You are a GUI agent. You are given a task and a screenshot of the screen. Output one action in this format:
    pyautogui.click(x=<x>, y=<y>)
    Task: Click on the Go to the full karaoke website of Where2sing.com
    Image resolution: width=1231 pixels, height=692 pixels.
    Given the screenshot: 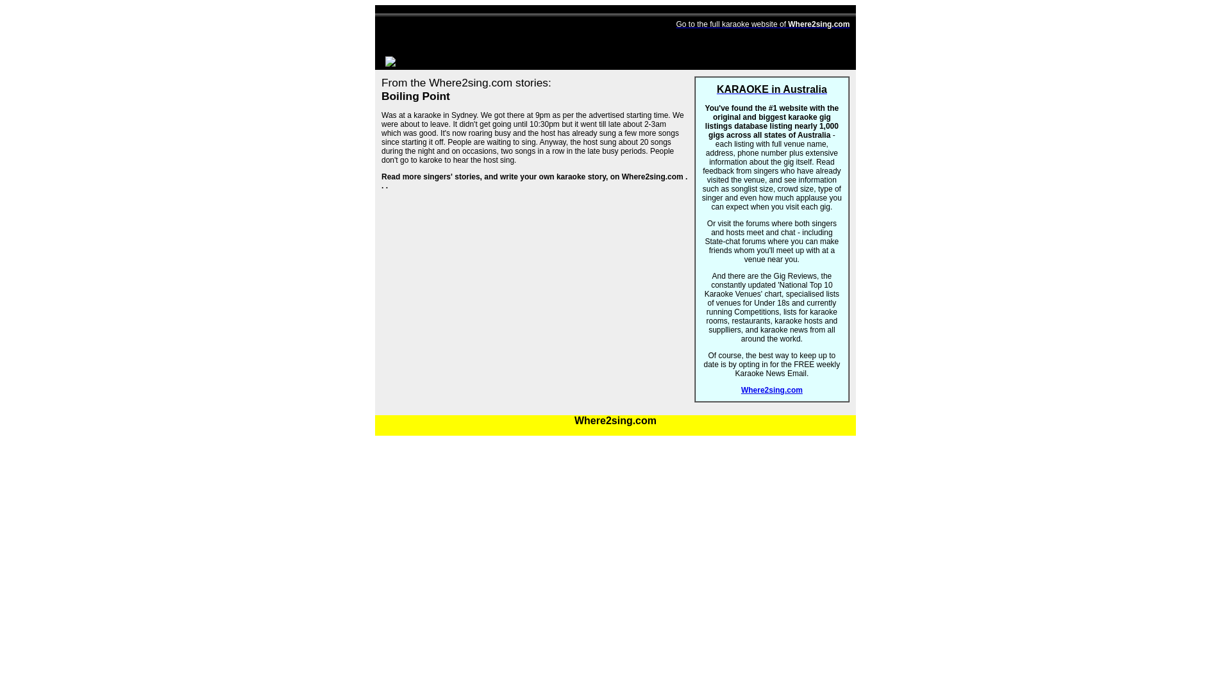 What is the action you would take?
    pyautogui.click(x=763, y=24)
    